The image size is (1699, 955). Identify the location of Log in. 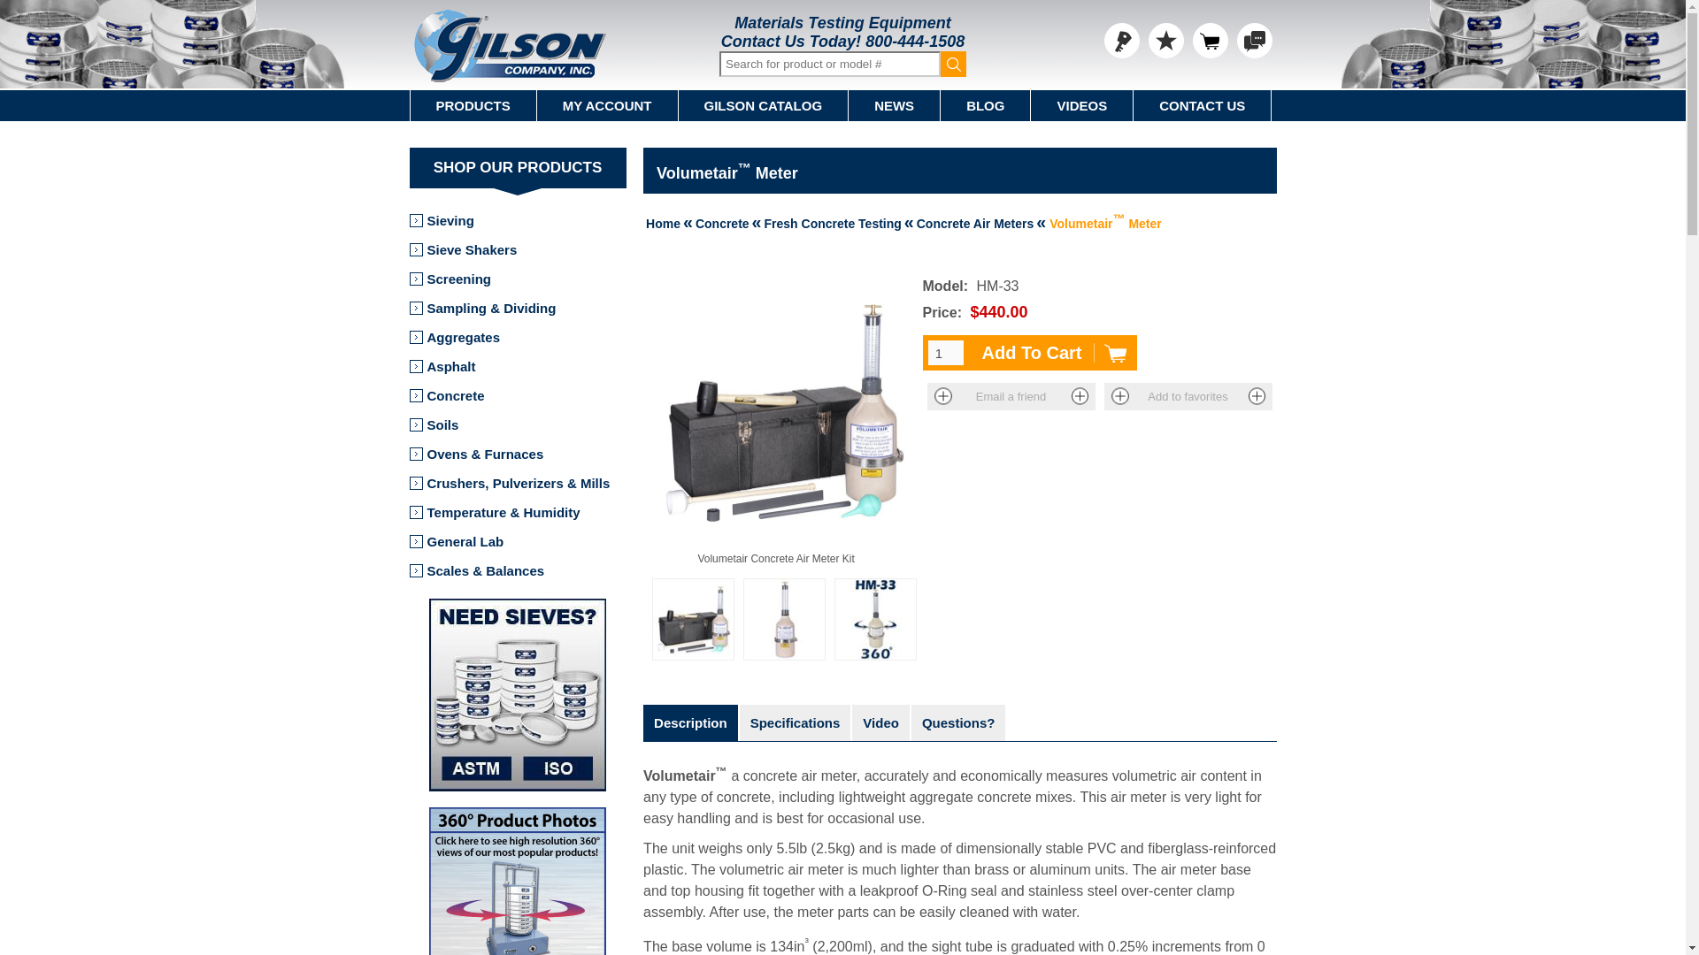
(1122, 40).